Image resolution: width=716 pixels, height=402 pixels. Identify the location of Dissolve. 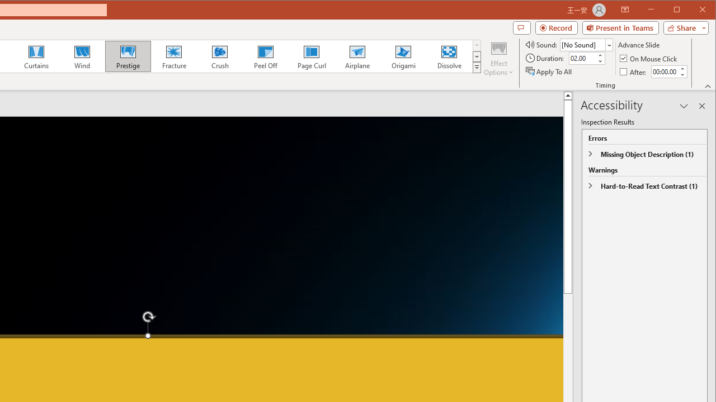
(449, 56).